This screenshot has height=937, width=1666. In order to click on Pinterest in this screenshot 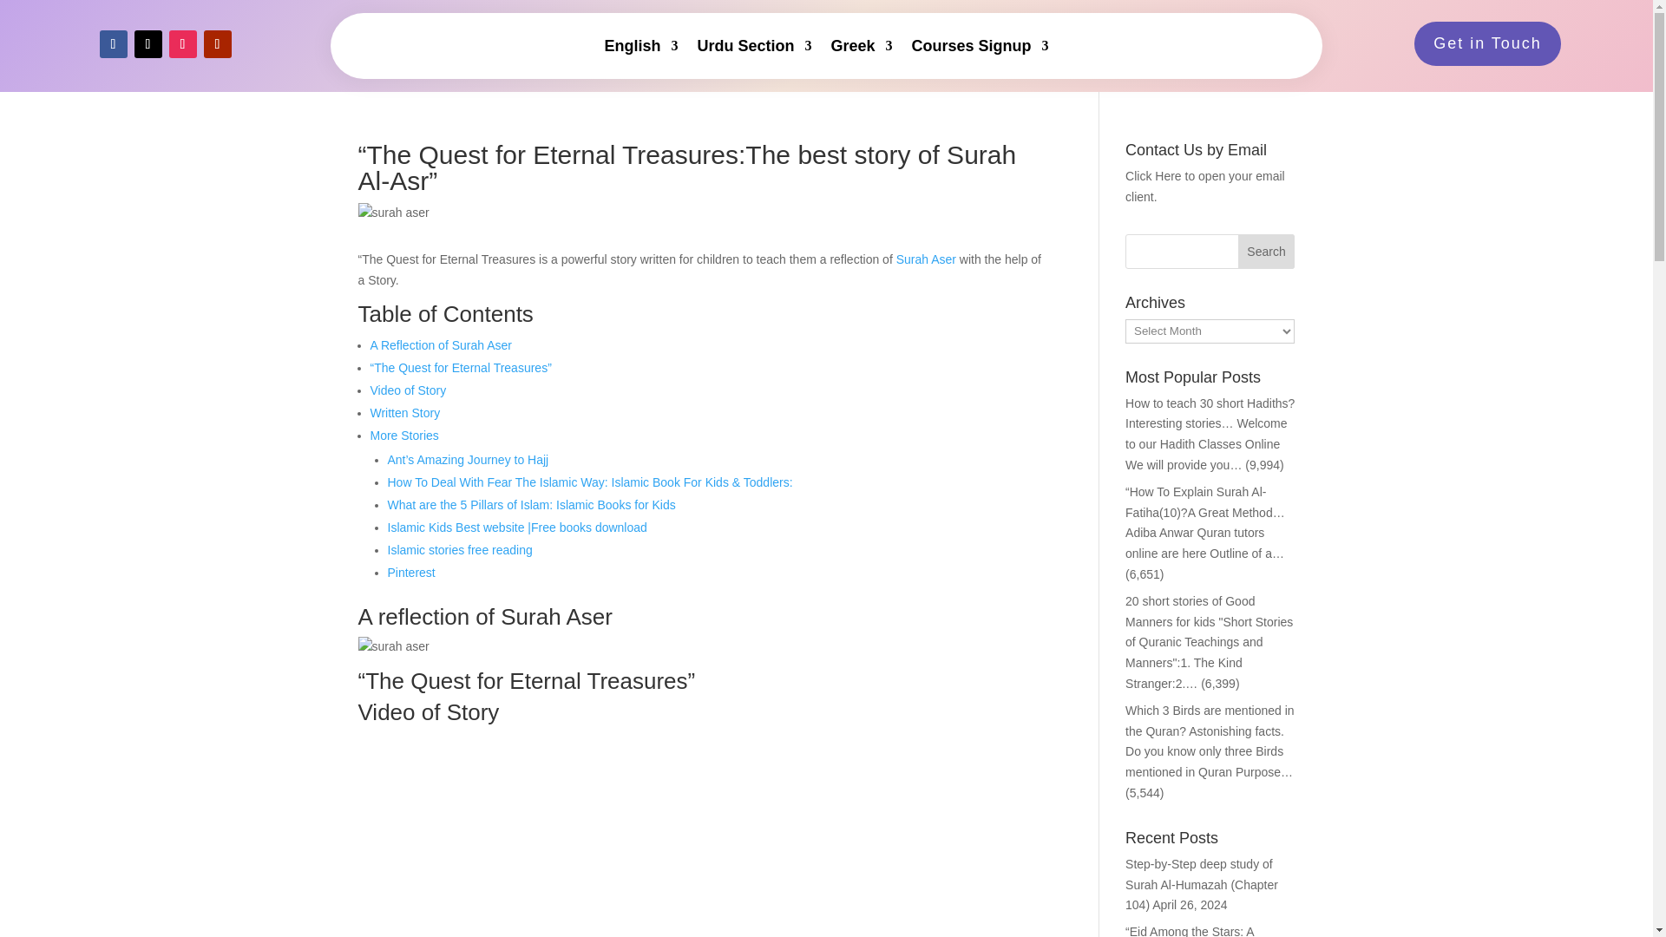, I will do `click(410, 573)`.